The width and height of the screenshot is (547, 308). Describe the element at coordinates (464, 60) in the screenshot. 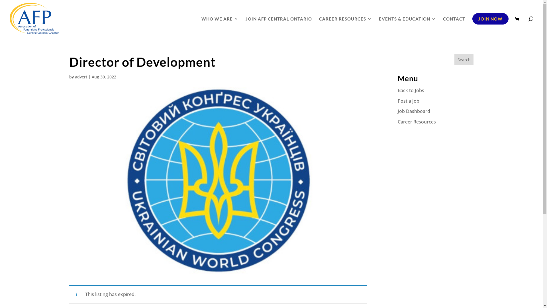

I see `Search` at that location.